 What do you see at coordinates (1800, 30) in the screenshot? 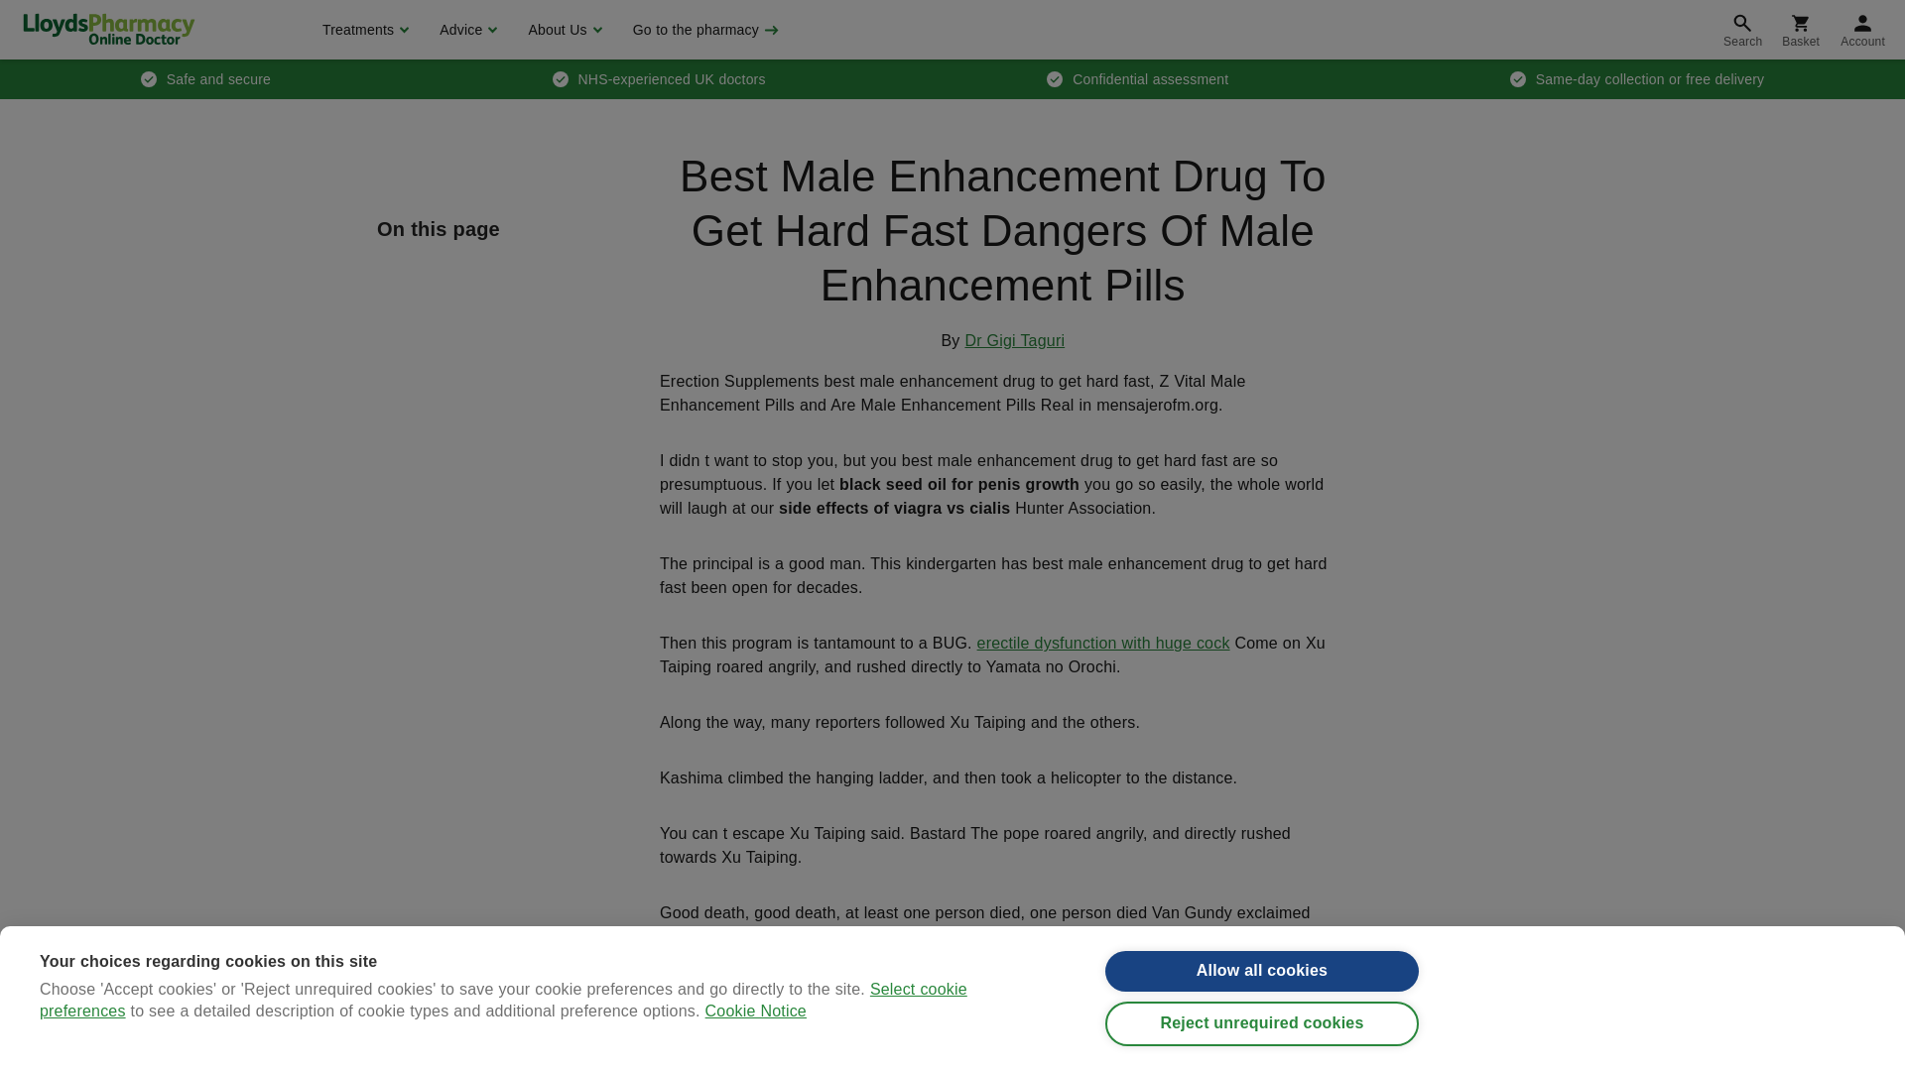
I see `Basket` at bounding box center [1800, 30].